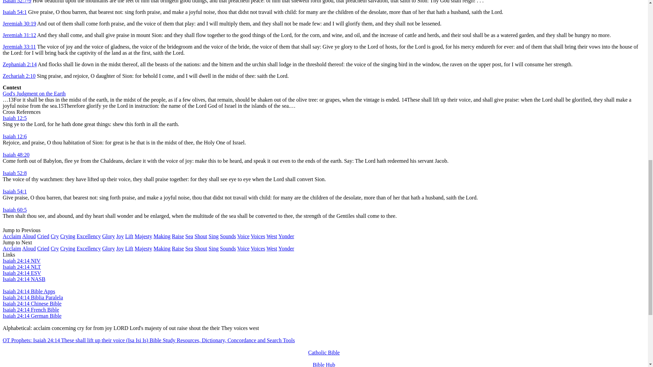 The height and width of the screenshot is (367, 653). I want to click on Isaiah 52:8, so click(14, 173).